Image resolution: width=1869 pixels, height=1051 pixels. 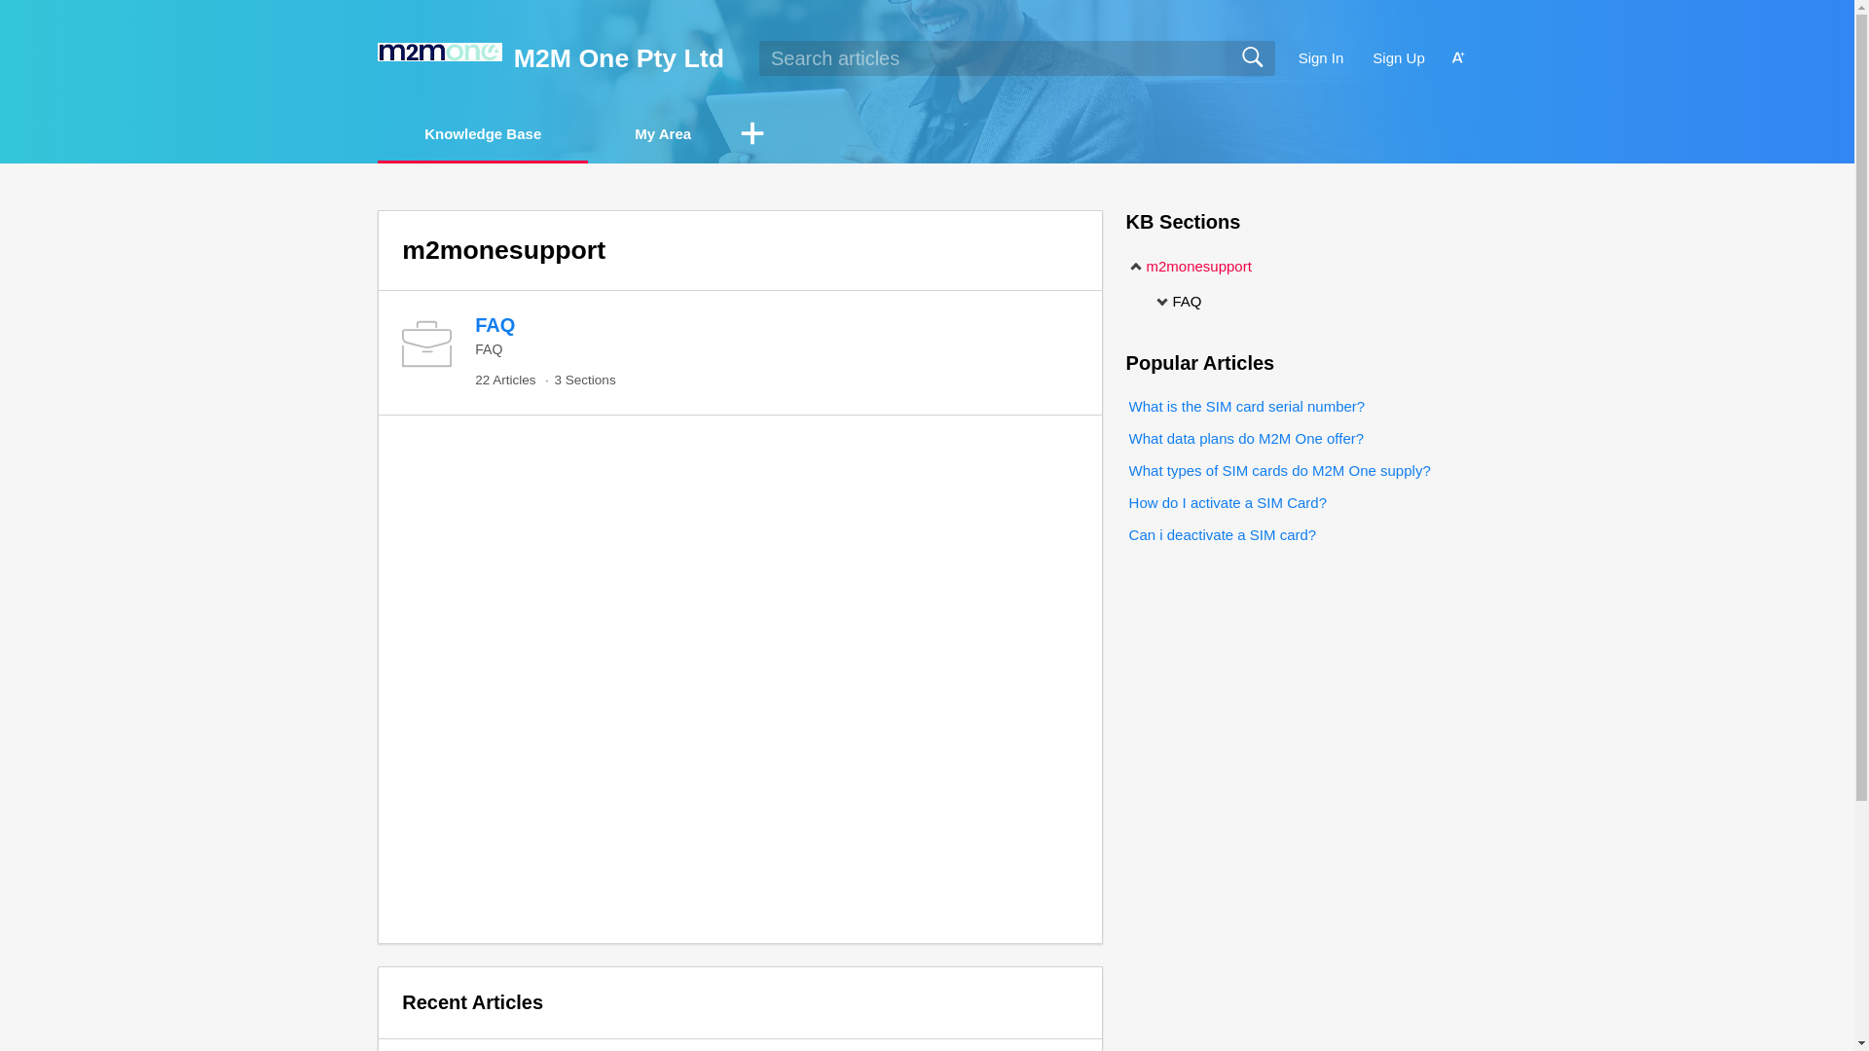 I want to click on FAQ
FAQ
22 Articles 3 Sections, so click(x=740, y=353).